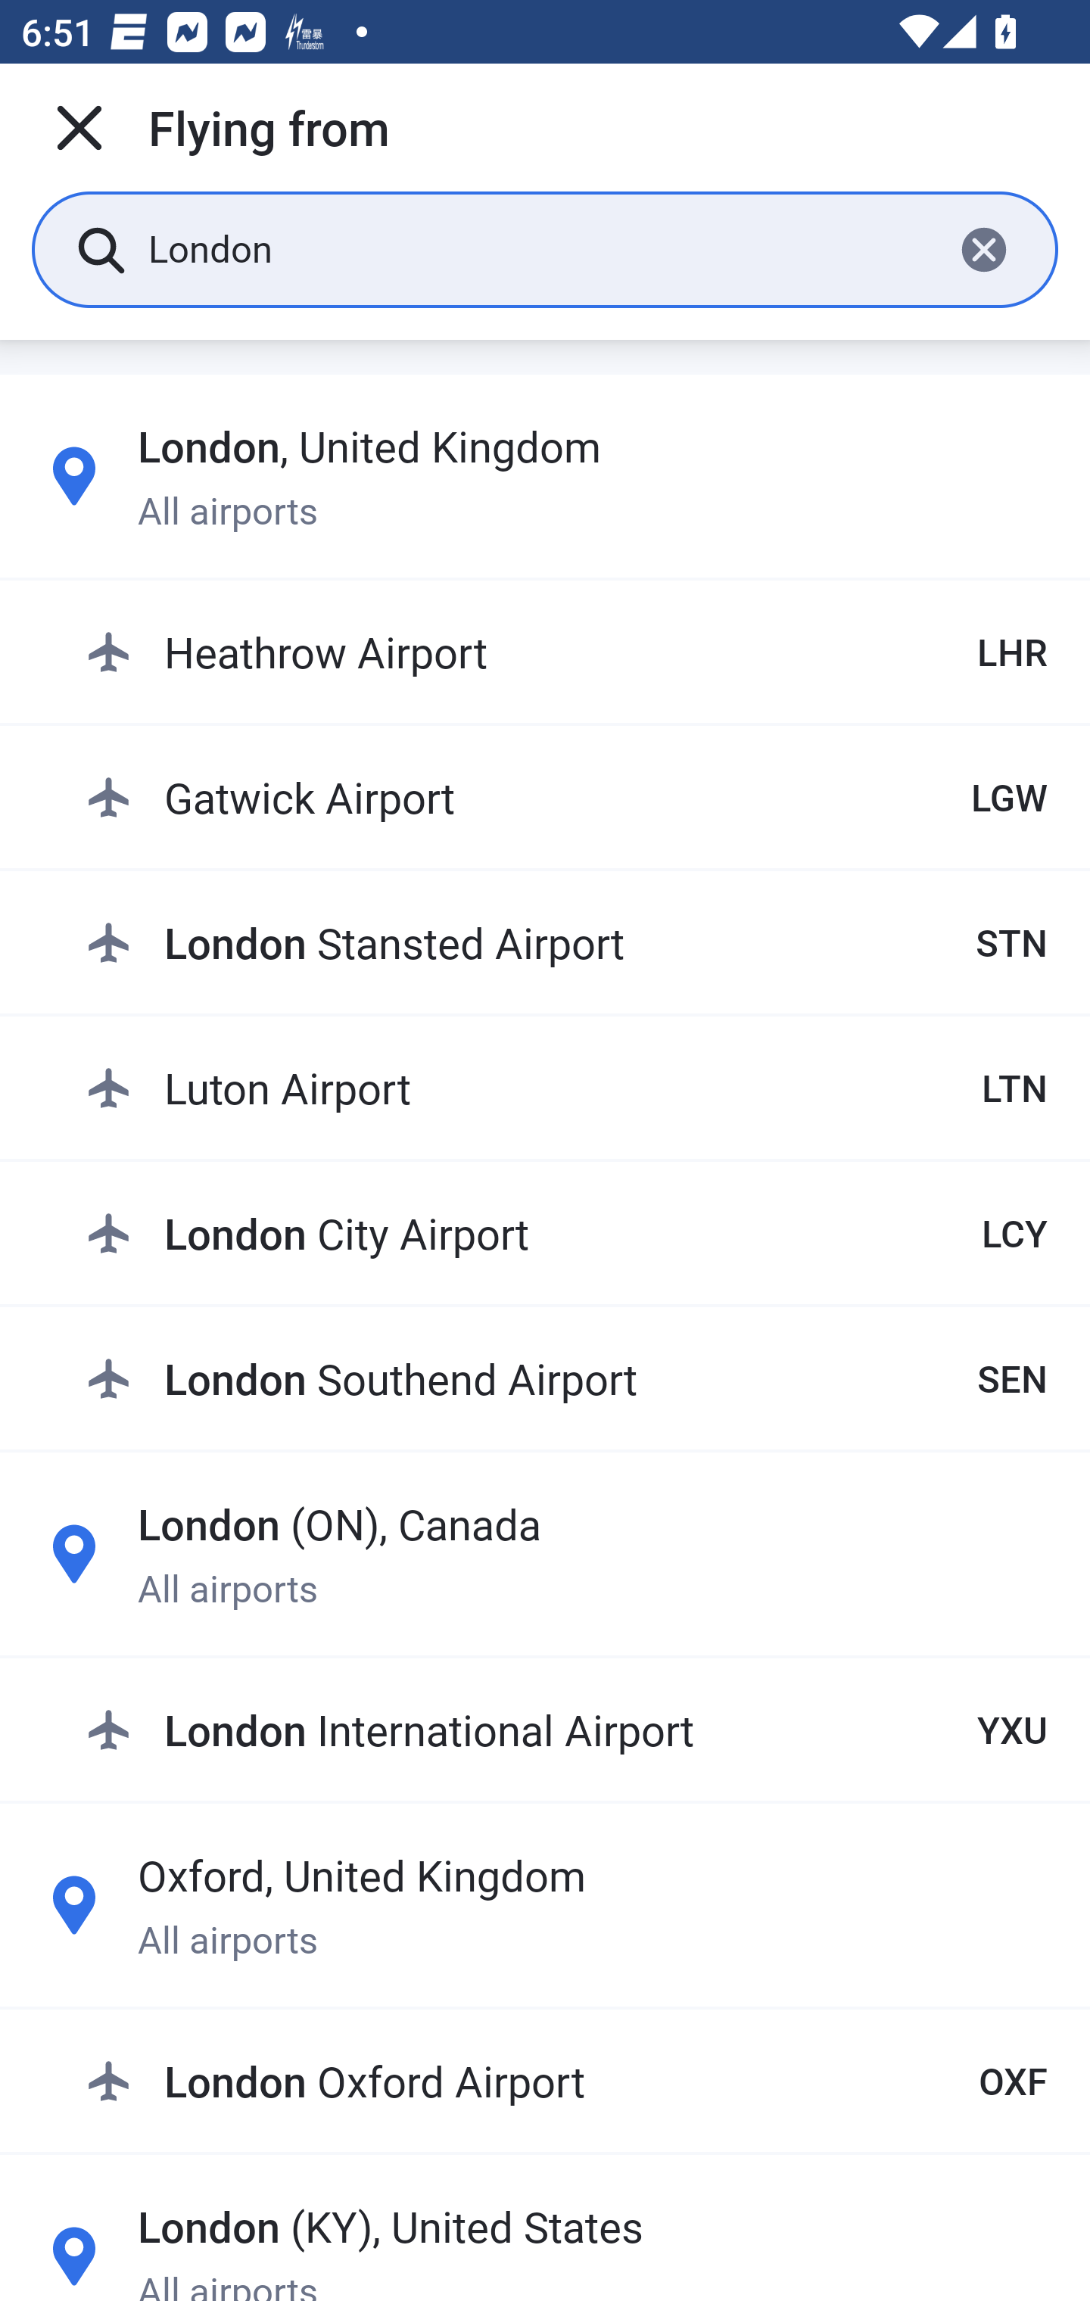 This screenshot has width=1090, height=2301. Describe the element at coordinates (539, 248) in the screenshot. I see `London` at that location.